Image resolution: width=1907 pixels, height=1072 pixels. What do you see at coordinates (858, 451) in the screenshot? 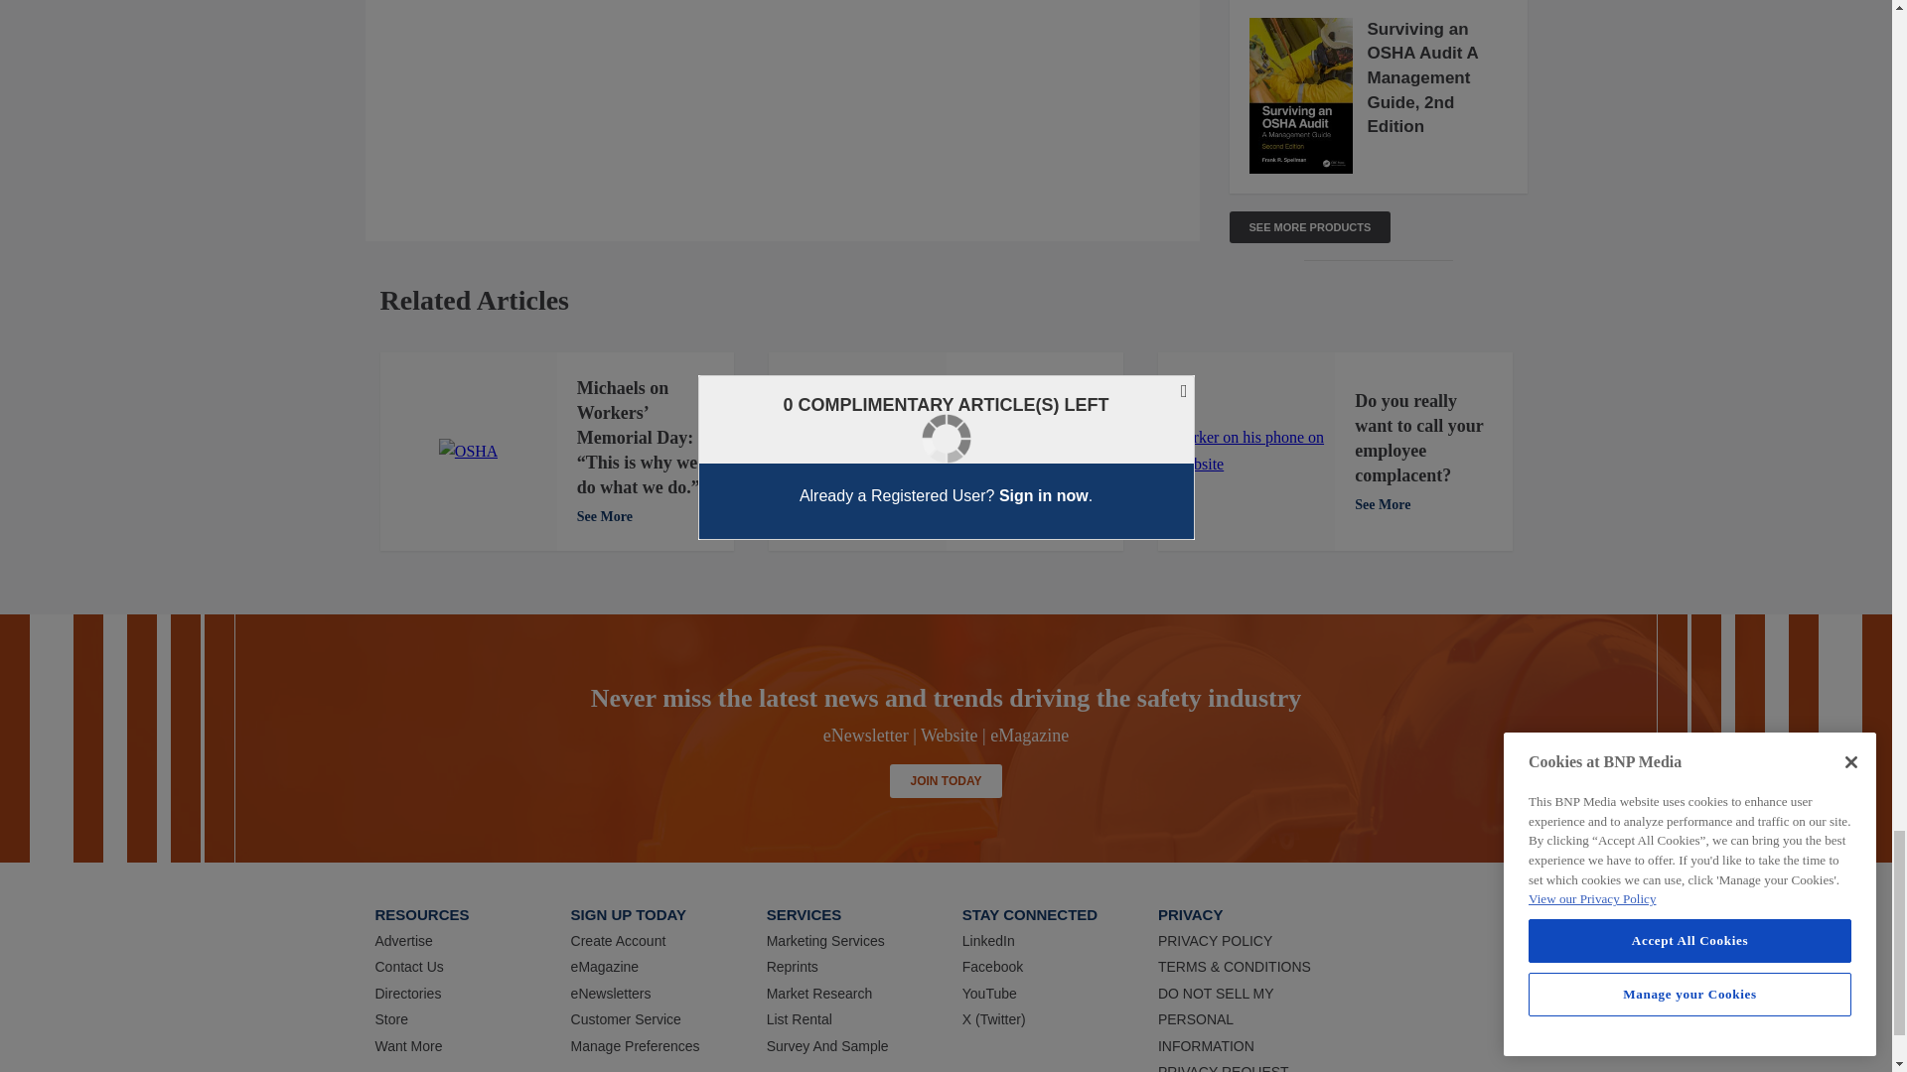
I see `heat-outdoor-900.gif` at bounding box center [858, 451].